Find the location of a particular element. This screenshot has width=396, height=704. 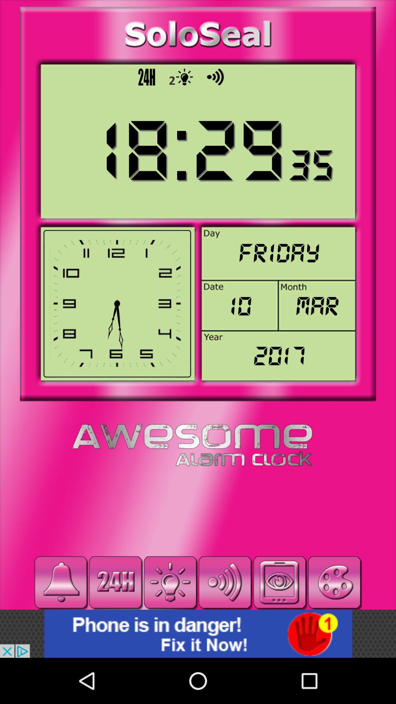

it a alarm key is located at coordinates (61, 582).